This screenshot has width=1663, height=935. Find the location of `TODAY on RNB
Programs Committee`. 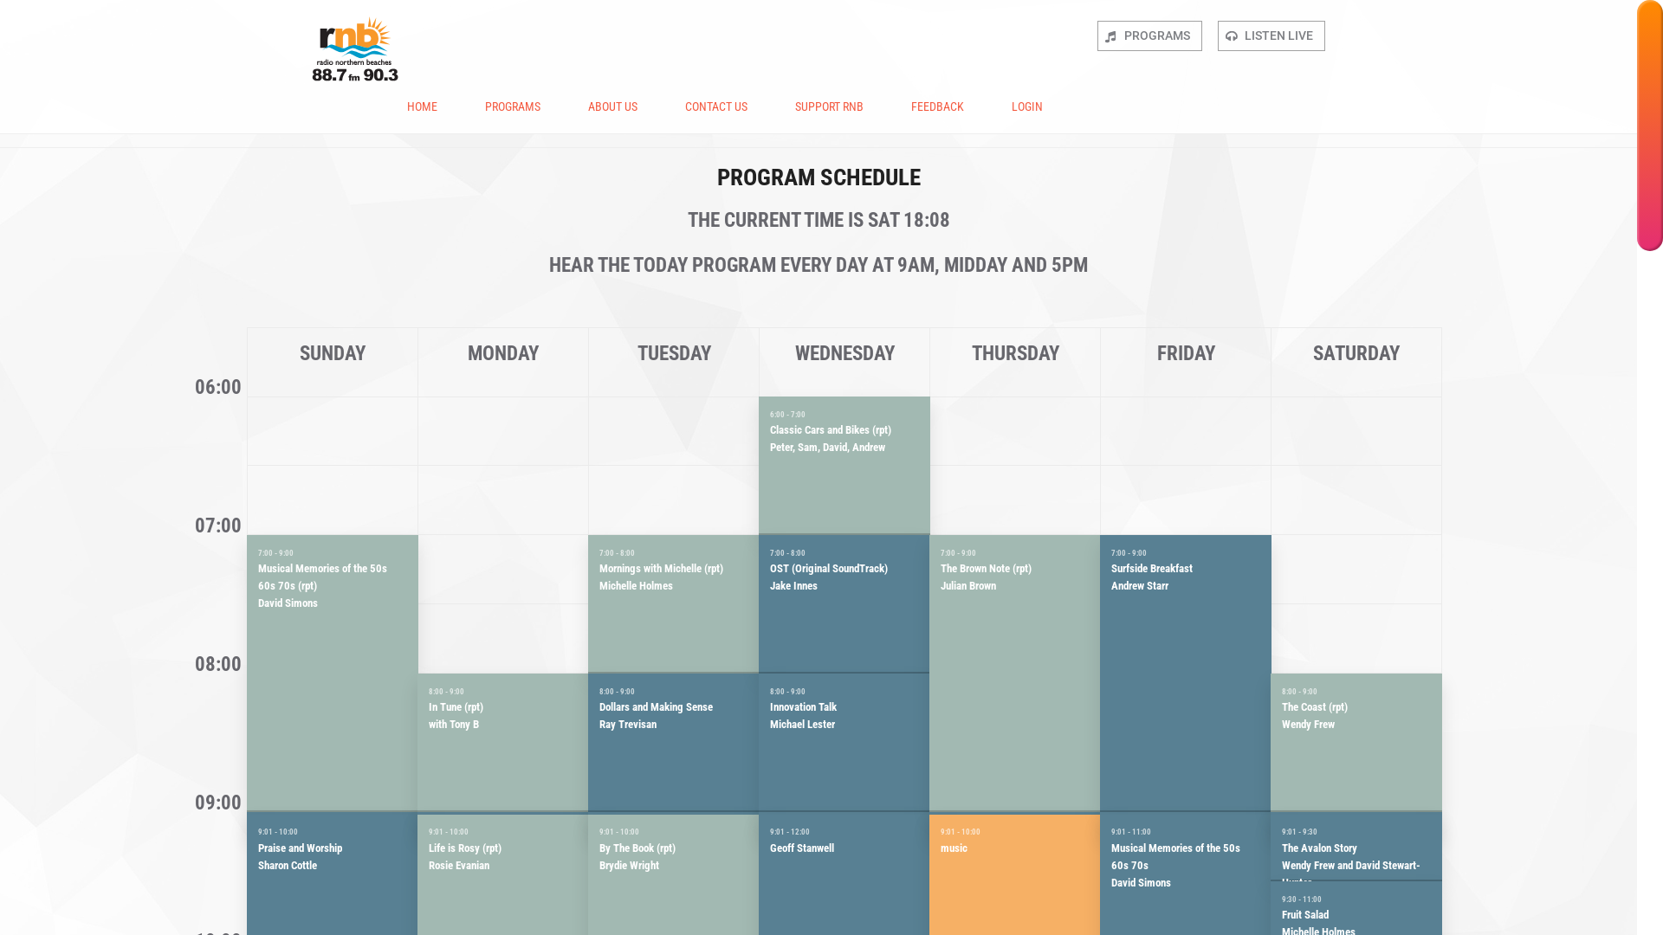

TODAY on RNB
Programs Committee is located at coordinates (1186, 823).